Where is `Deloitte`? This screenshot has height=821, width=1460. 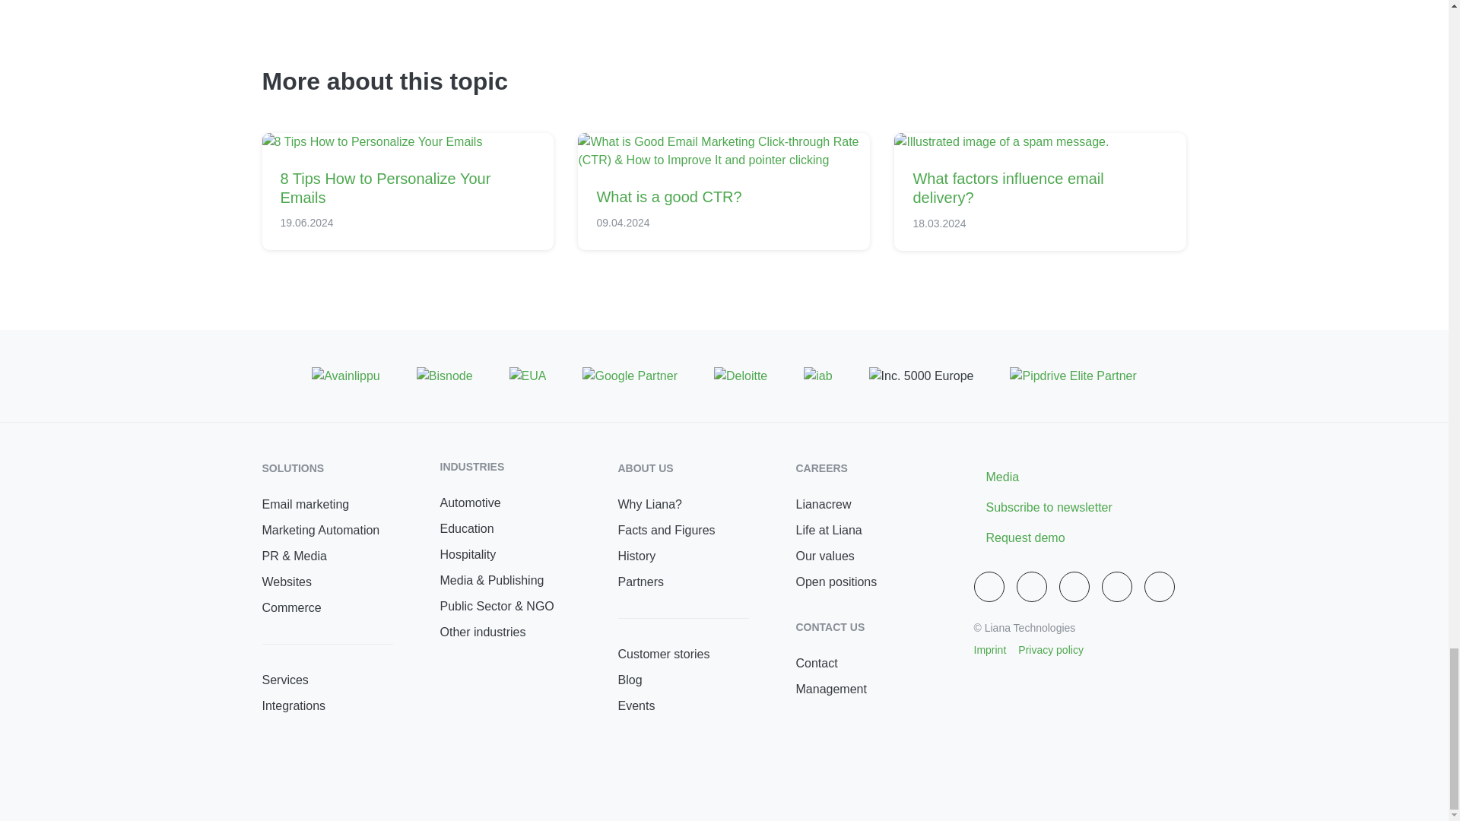
Deloitte is located at coordinates (741, 376).